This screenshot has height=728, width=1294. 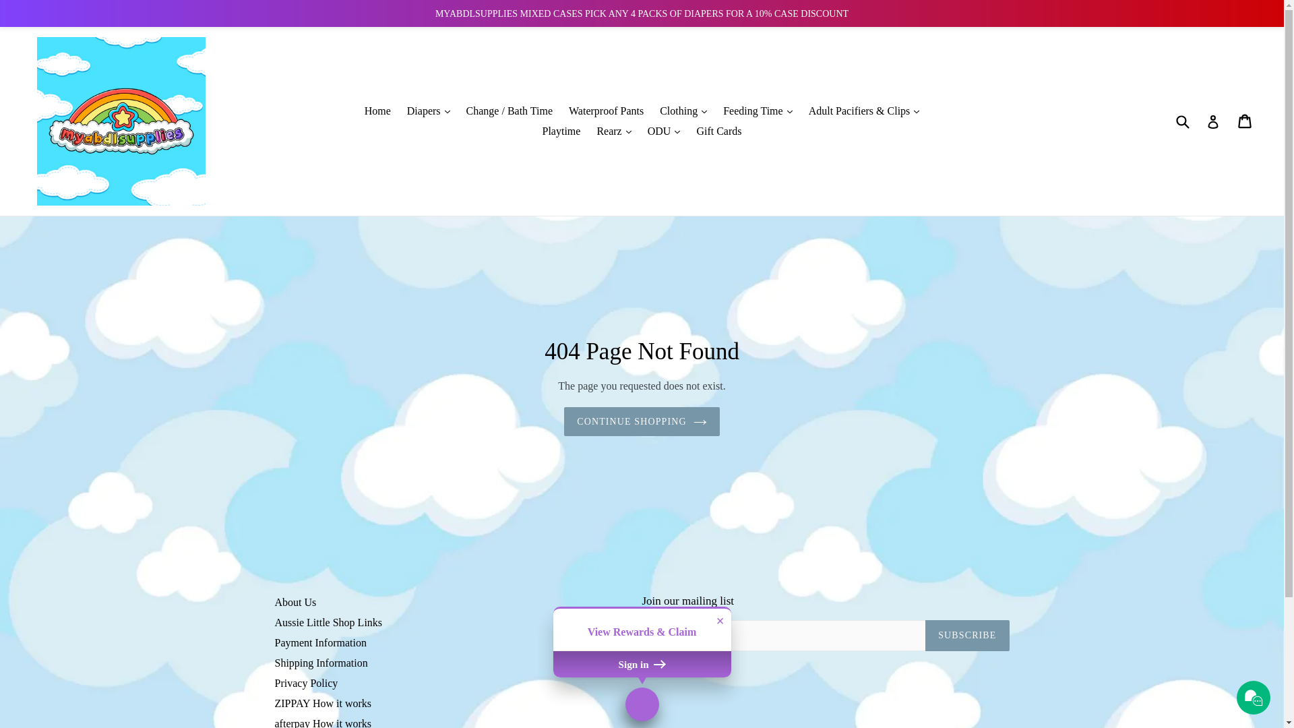 I want to click on Sign in, so click(x=642, y=664).